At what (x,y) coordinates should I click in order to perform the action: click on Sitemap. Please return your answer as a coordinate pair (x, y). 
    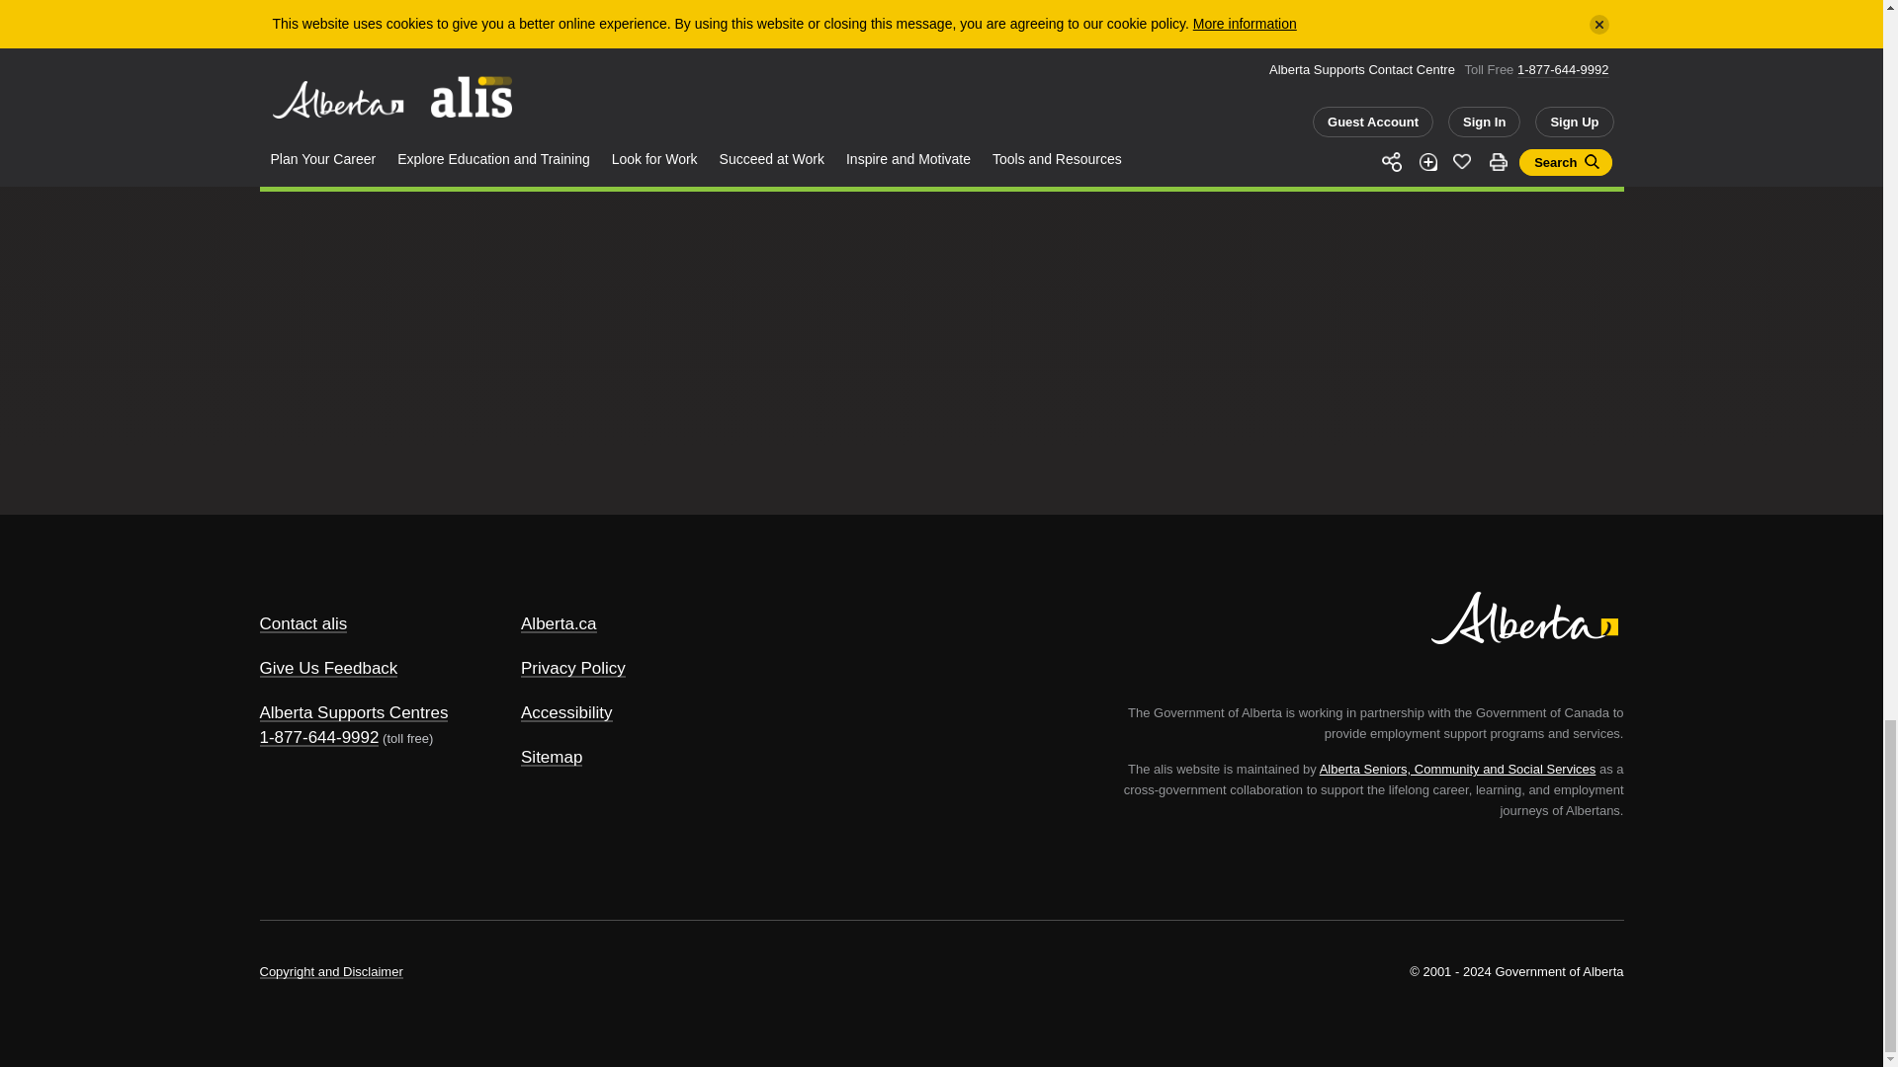
    Looking at the image, I should click on (552, 757).